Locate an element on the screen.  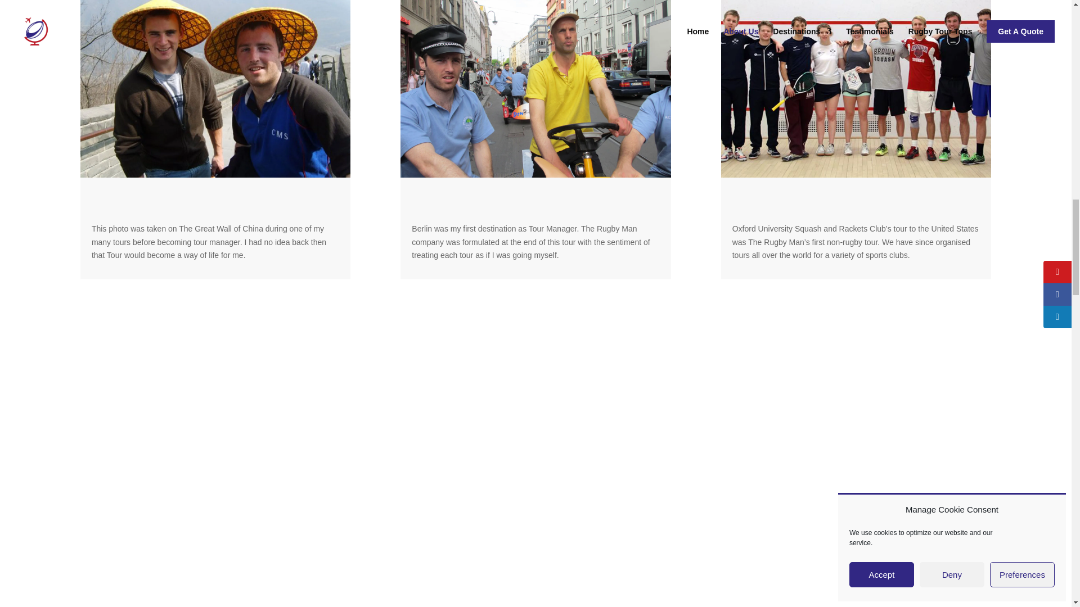
First-tour is located at coordinates (215, 89).